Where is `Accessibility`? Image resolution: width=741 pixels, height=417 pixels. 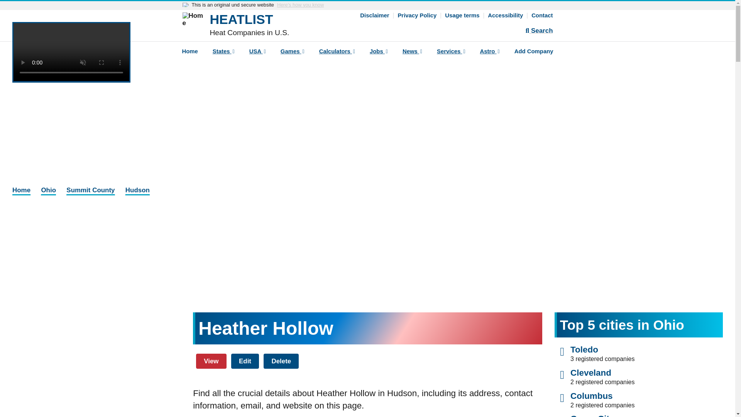 Accessibility is located at coordinates (505, 15).